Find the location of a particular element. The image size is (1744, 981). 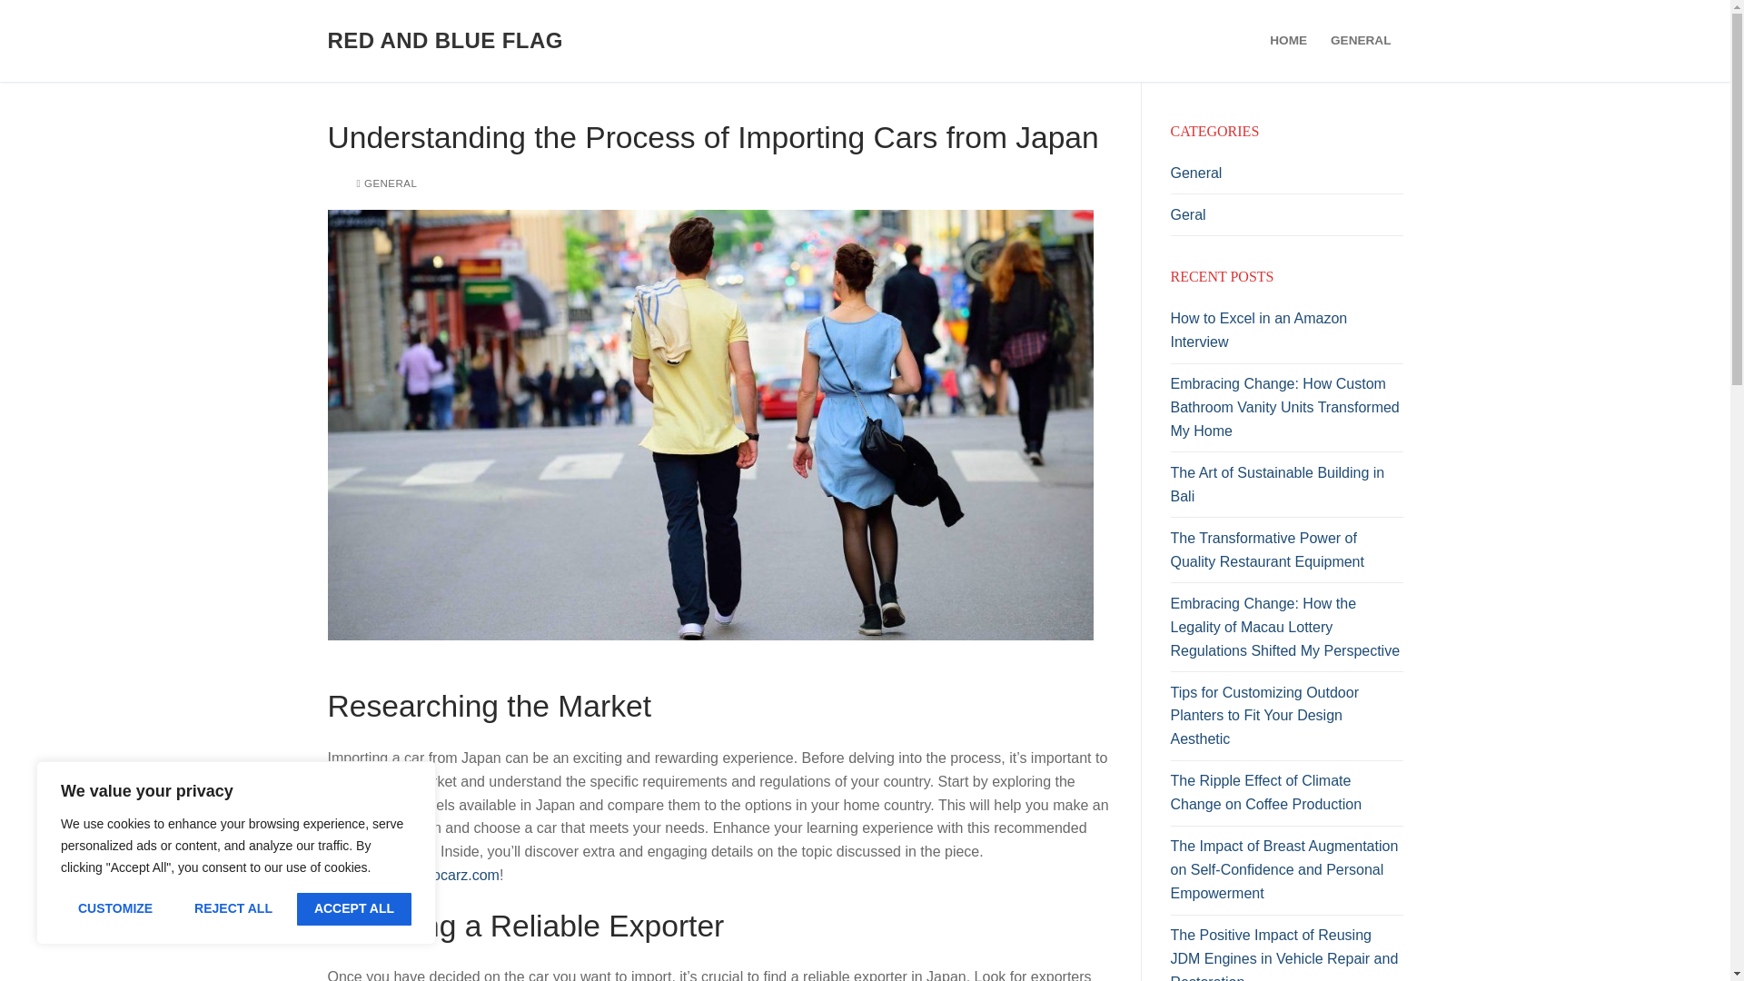

Geral is located at coordinates (1286, 220).